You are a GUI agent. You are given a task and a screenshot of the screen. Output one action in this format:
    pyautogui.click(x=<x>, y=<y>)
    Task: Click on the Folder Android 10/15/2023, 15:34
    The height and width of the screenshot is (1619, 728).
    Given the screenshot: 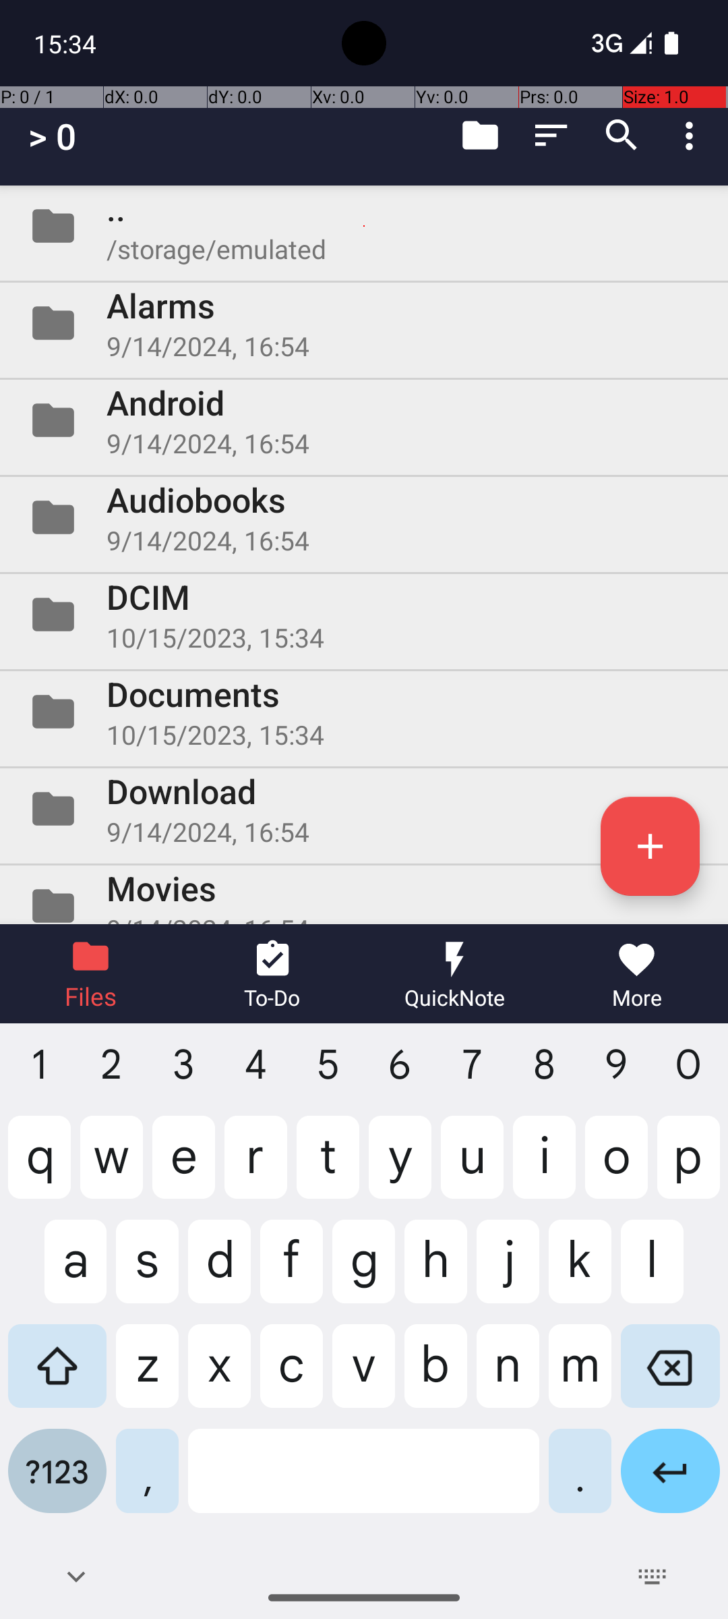 What is the action you would take?
    pyautogui.click(x=364, y=420)
    